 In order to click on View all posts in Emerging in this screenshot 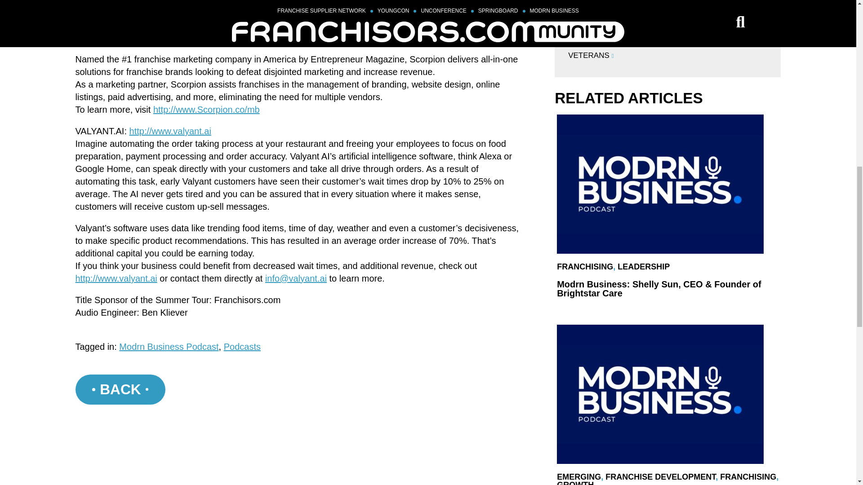, I will do `click(578, 477)`.